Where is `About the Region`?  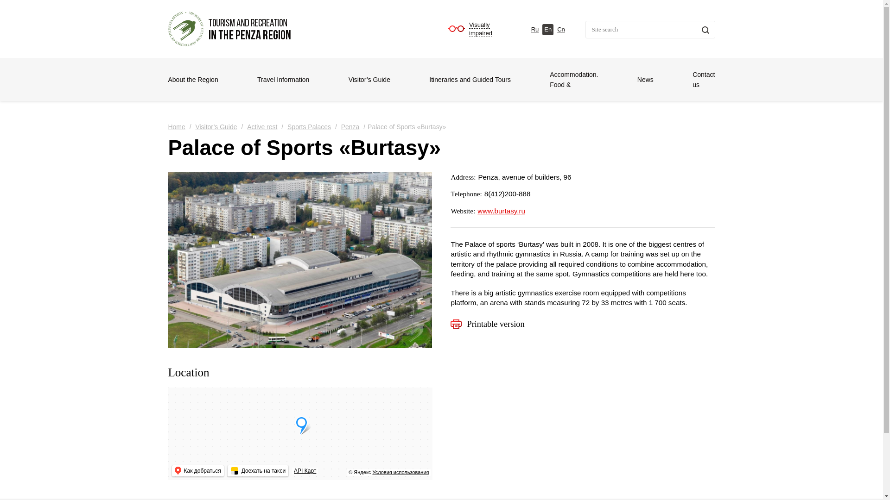
About the Region is located at coordinates (349, 127).